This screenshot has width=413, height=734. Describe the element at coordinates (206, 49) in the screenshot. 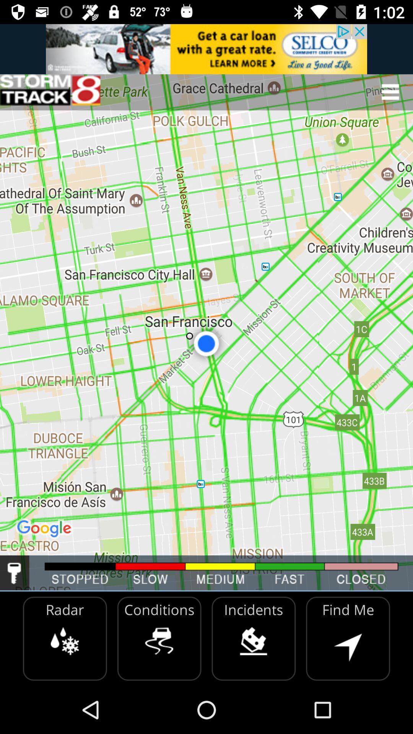

I see `banner advertisement` at that location.